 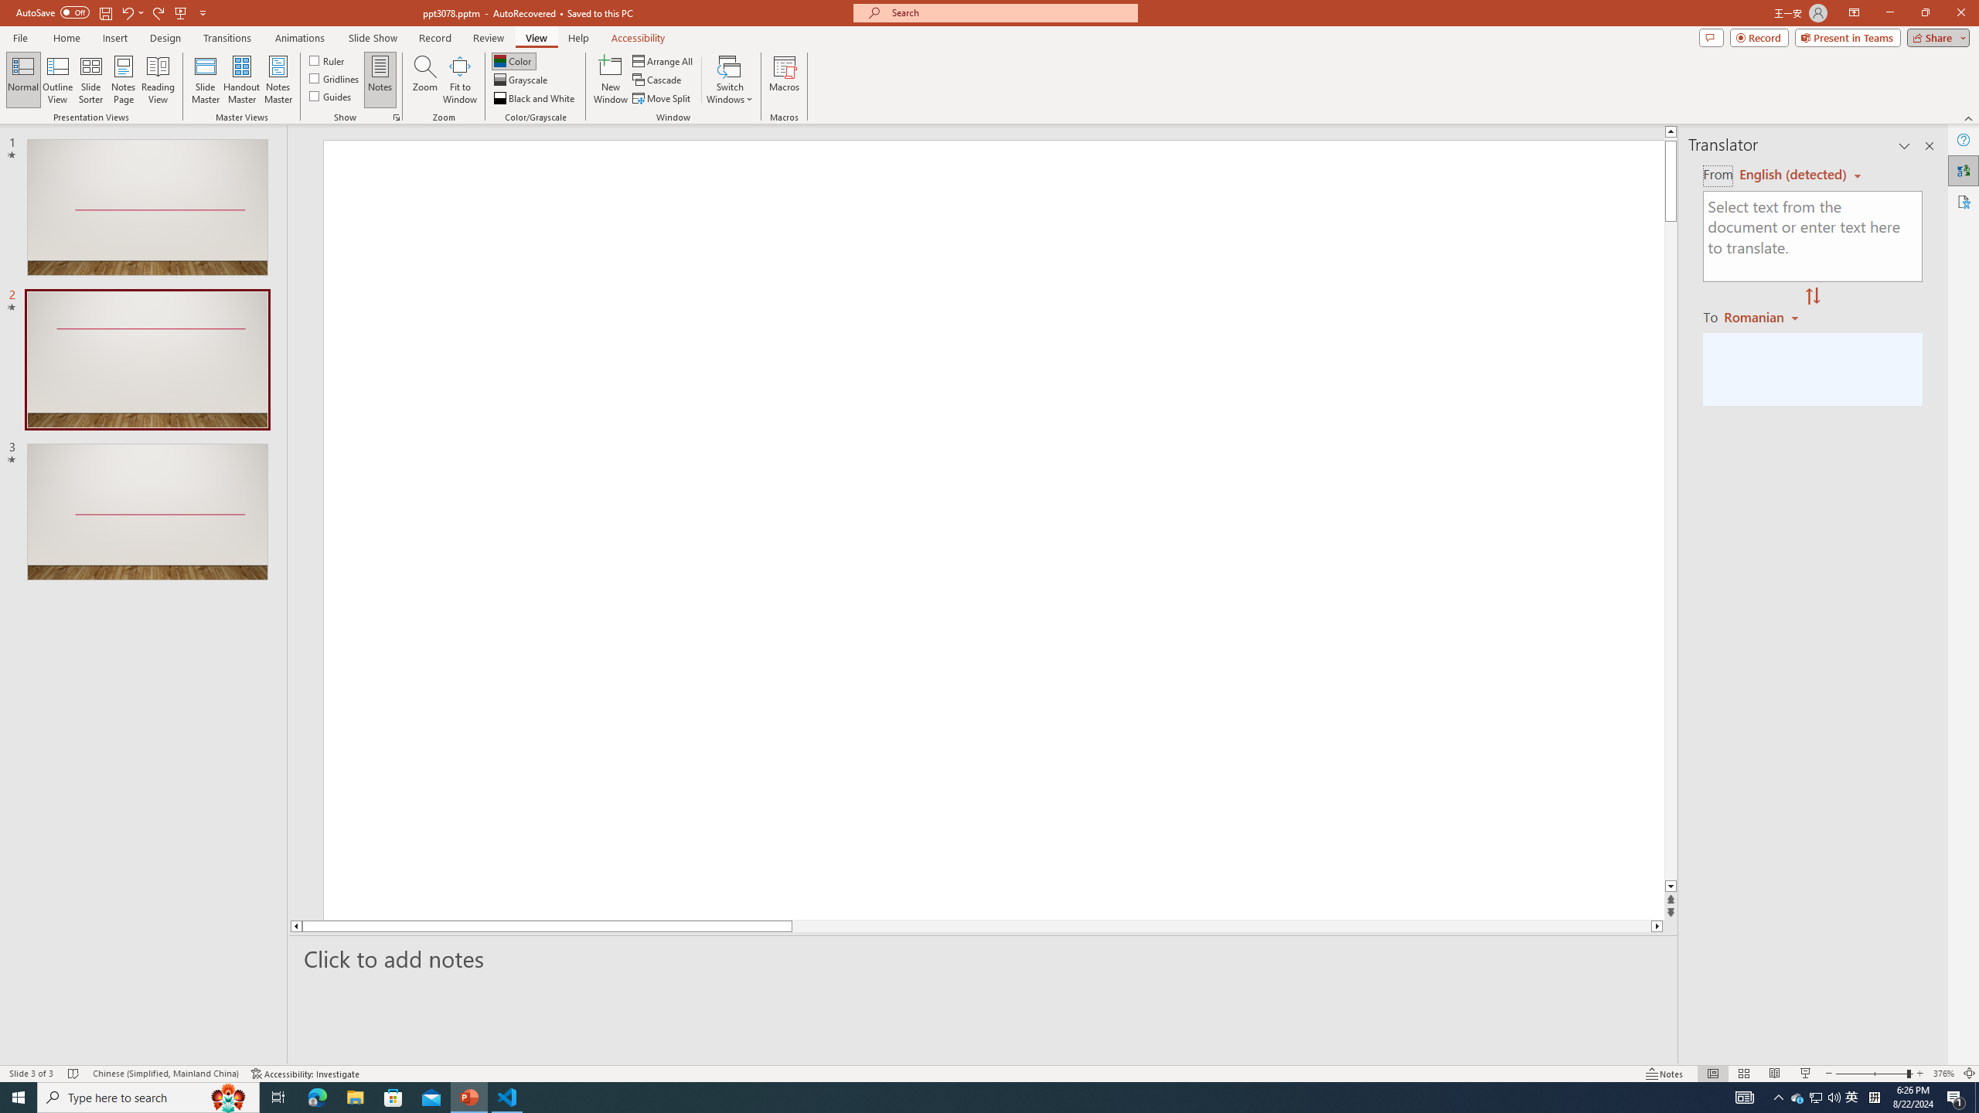 What do you see at coordinates (241, 80) in the screenshot?
I see `Handout Master` at bounding box center [241, 80].